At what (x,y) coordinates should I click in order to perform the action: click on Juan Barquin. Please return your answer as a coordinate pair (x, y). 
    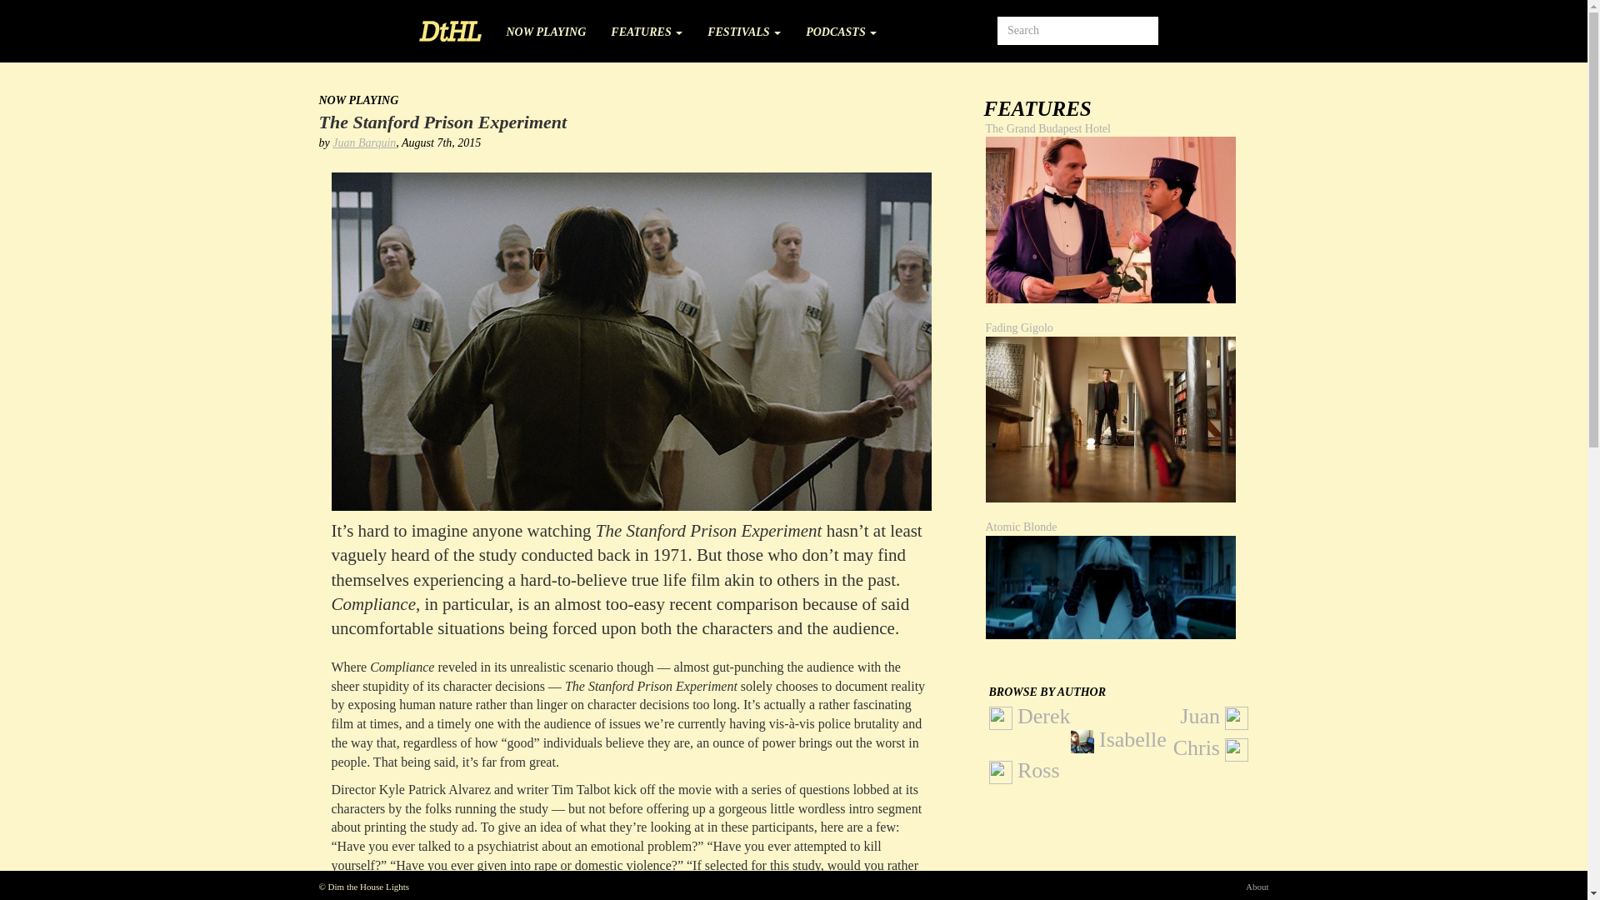
    Looking at the image, I should click on (363, 143).